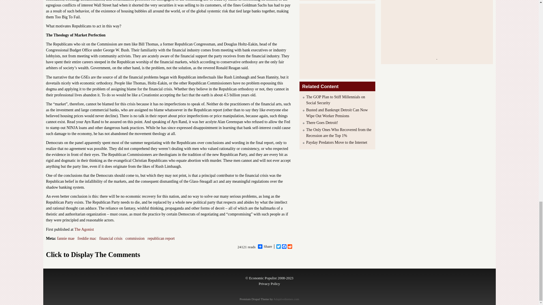 The height and width of the screenshot is (305, 543). I want to click on Facebook, so click(284, 247).